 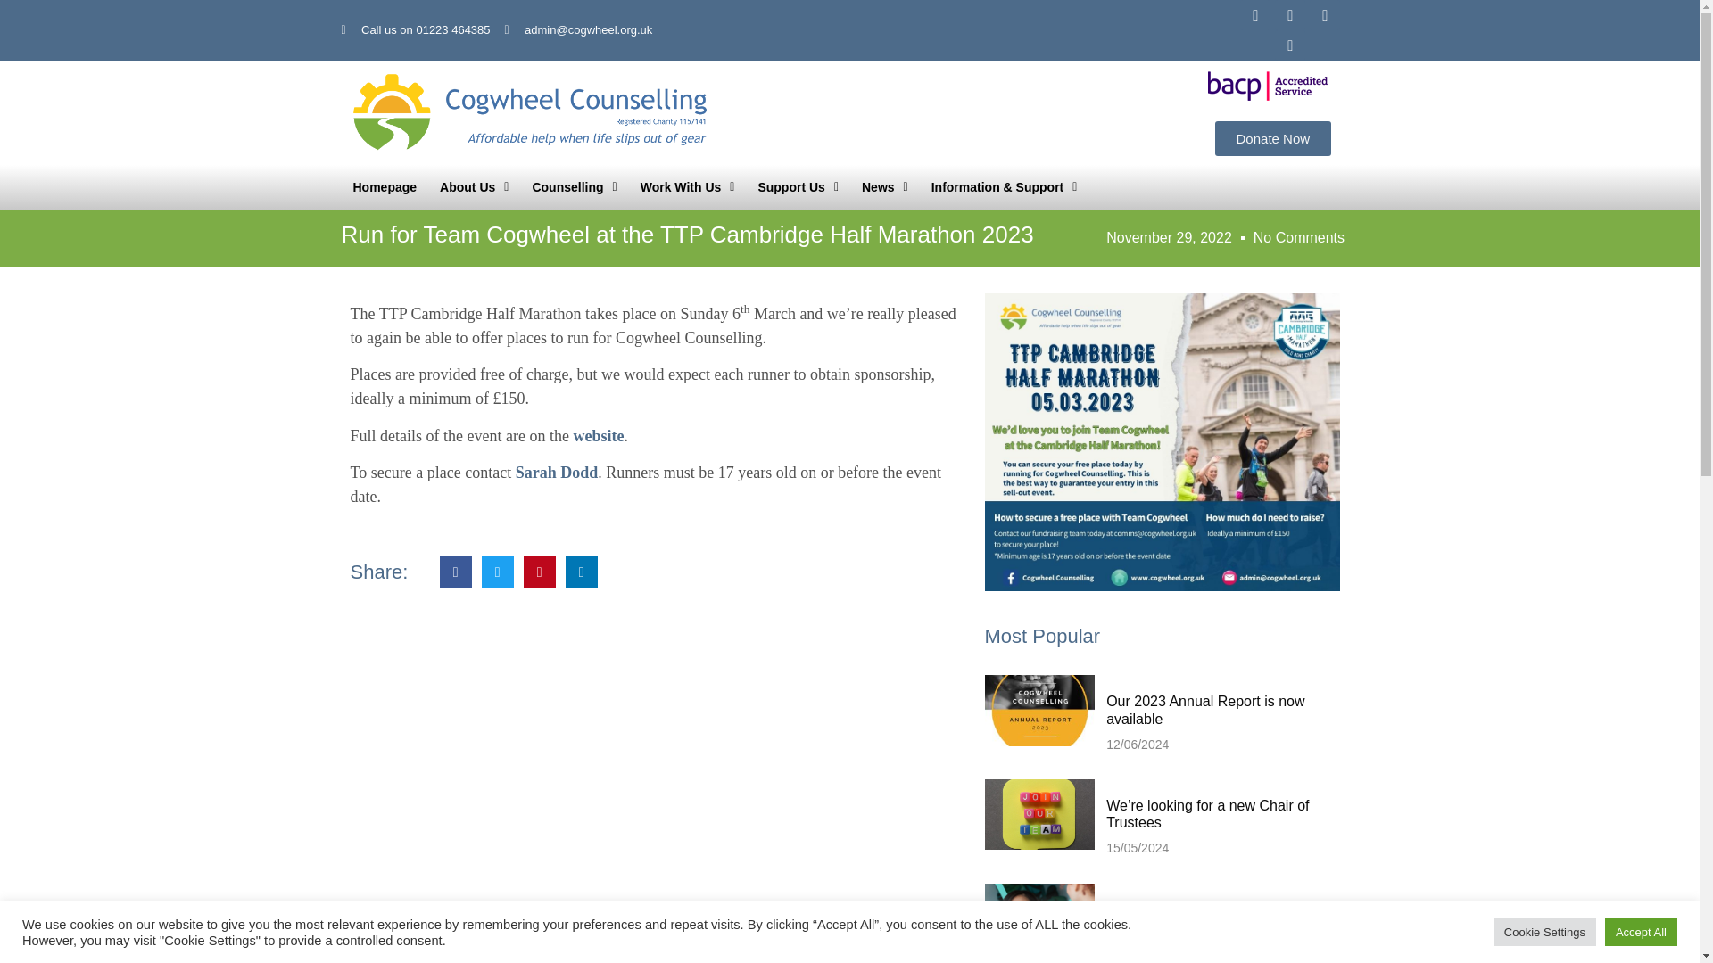 I want to click on Call us on 01223 464385, so click(x=416, y=30).